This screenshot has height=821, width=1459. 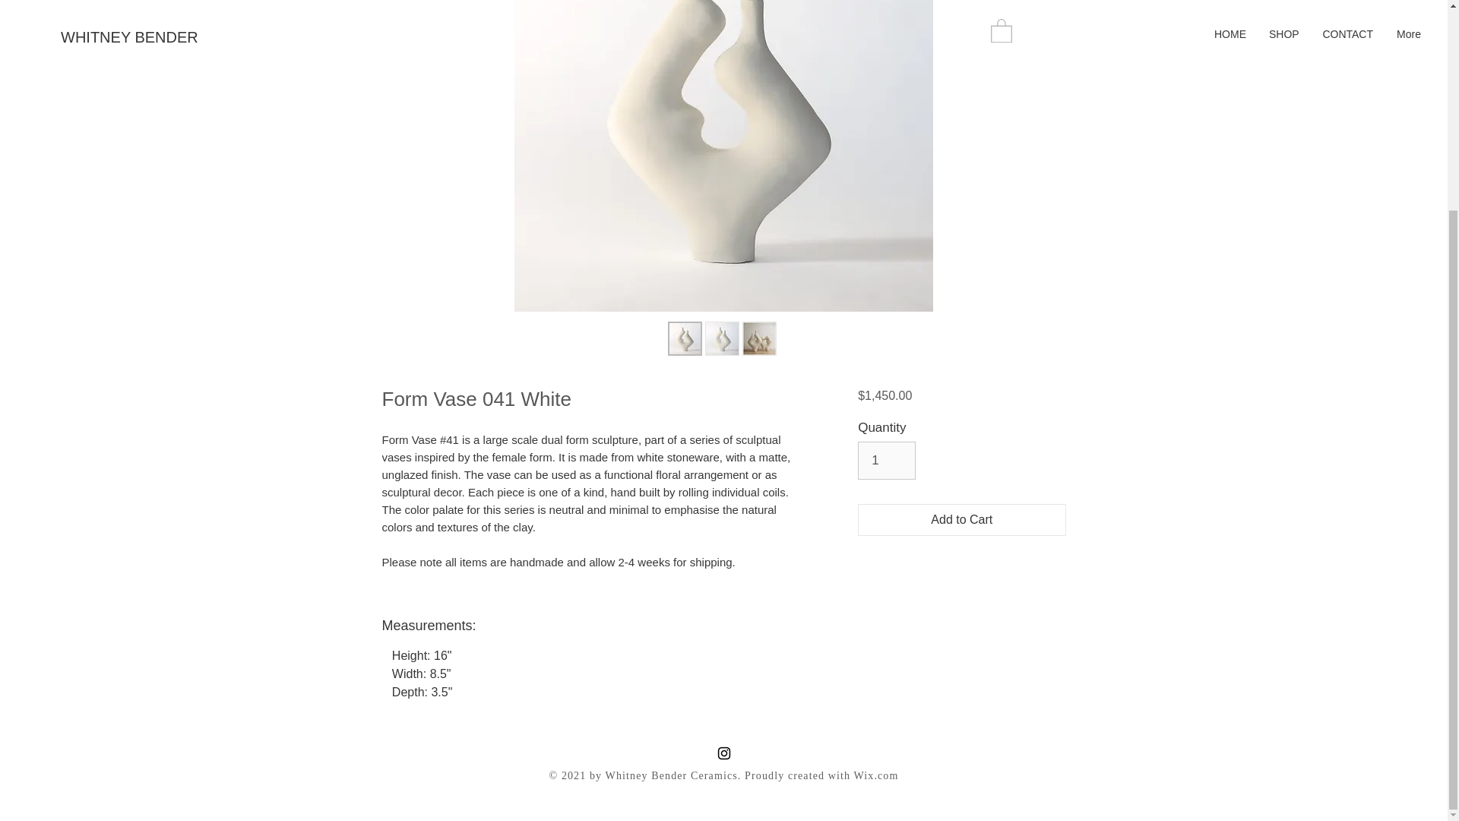 I want to click on 1, so click(x=886, y=460).